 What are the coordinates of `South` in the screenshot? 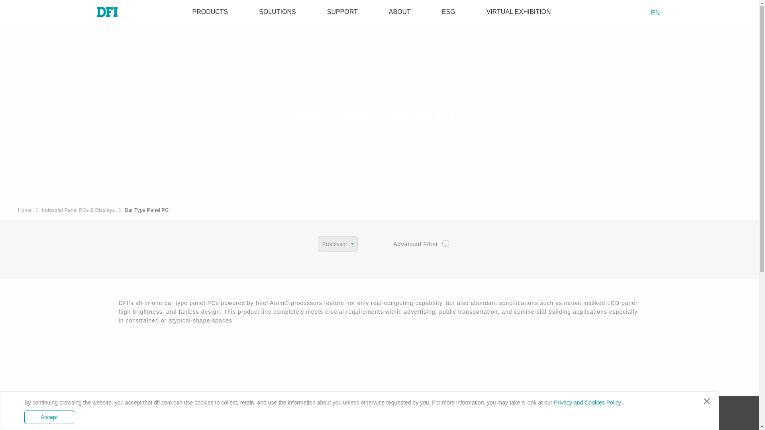 It's located at (519, 12).